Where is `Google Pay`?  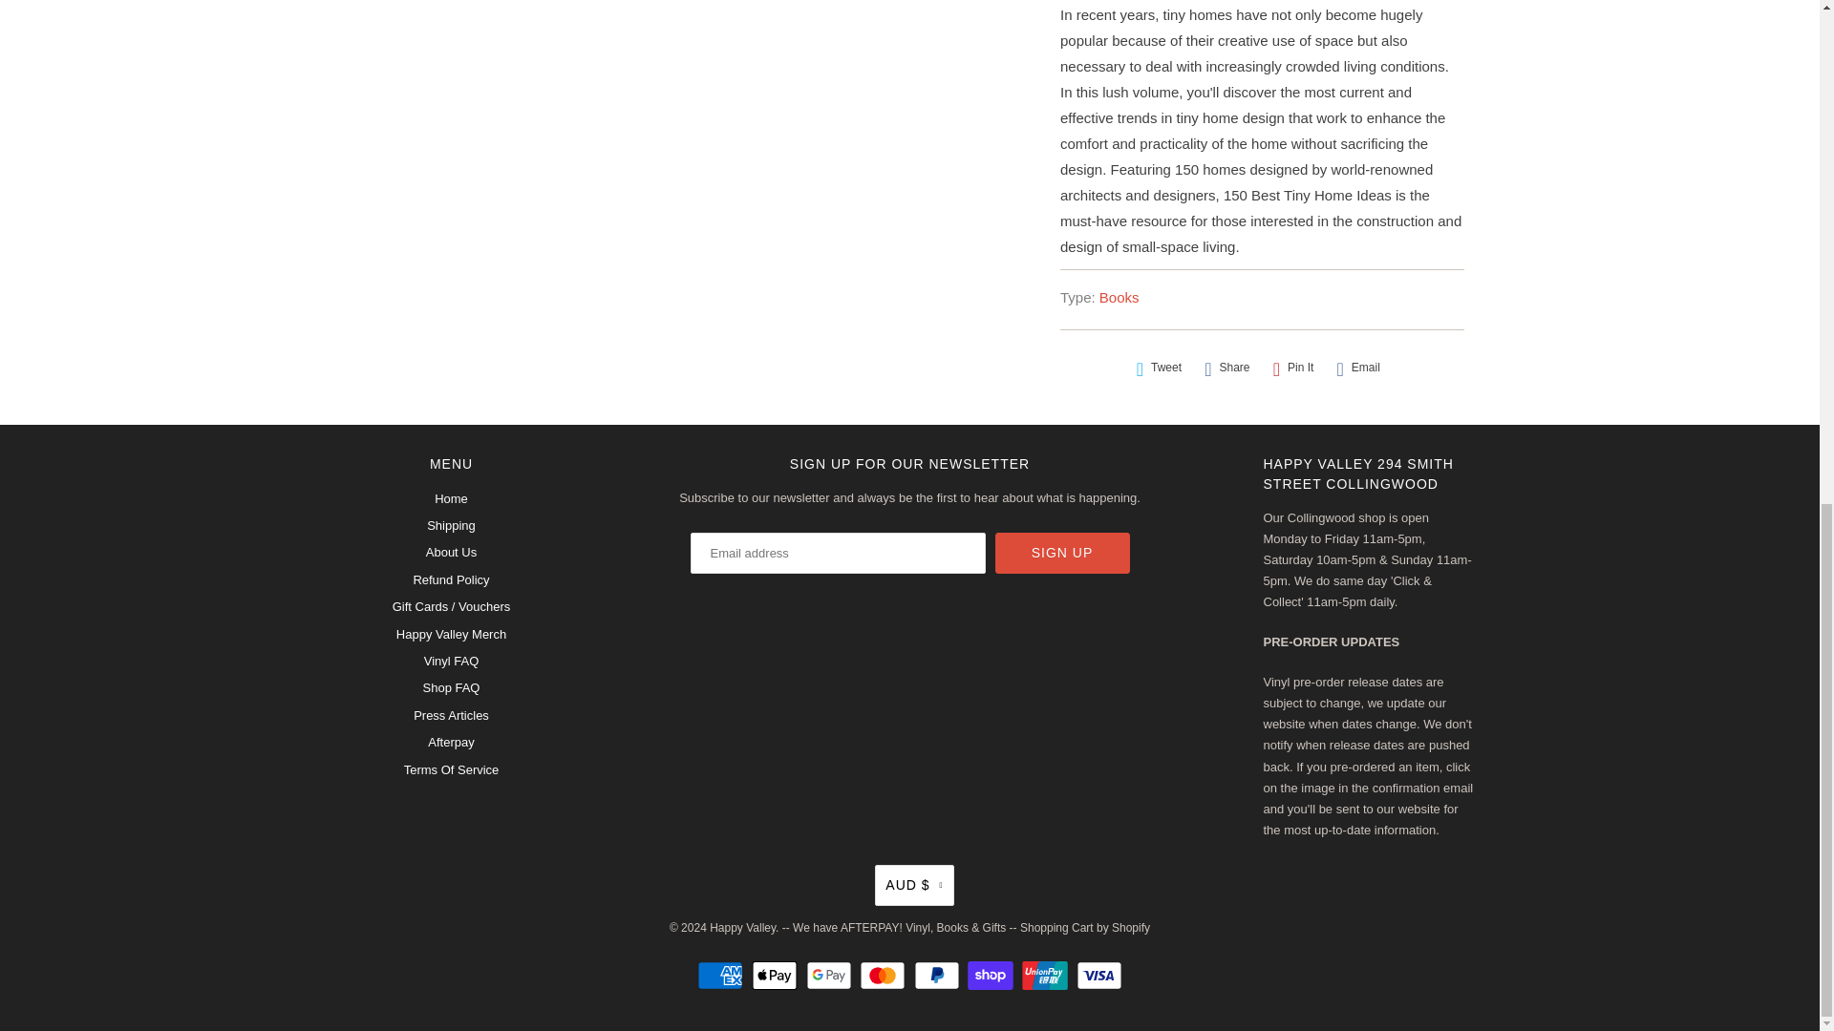
Google Pay is located at coordinates (831, 975).